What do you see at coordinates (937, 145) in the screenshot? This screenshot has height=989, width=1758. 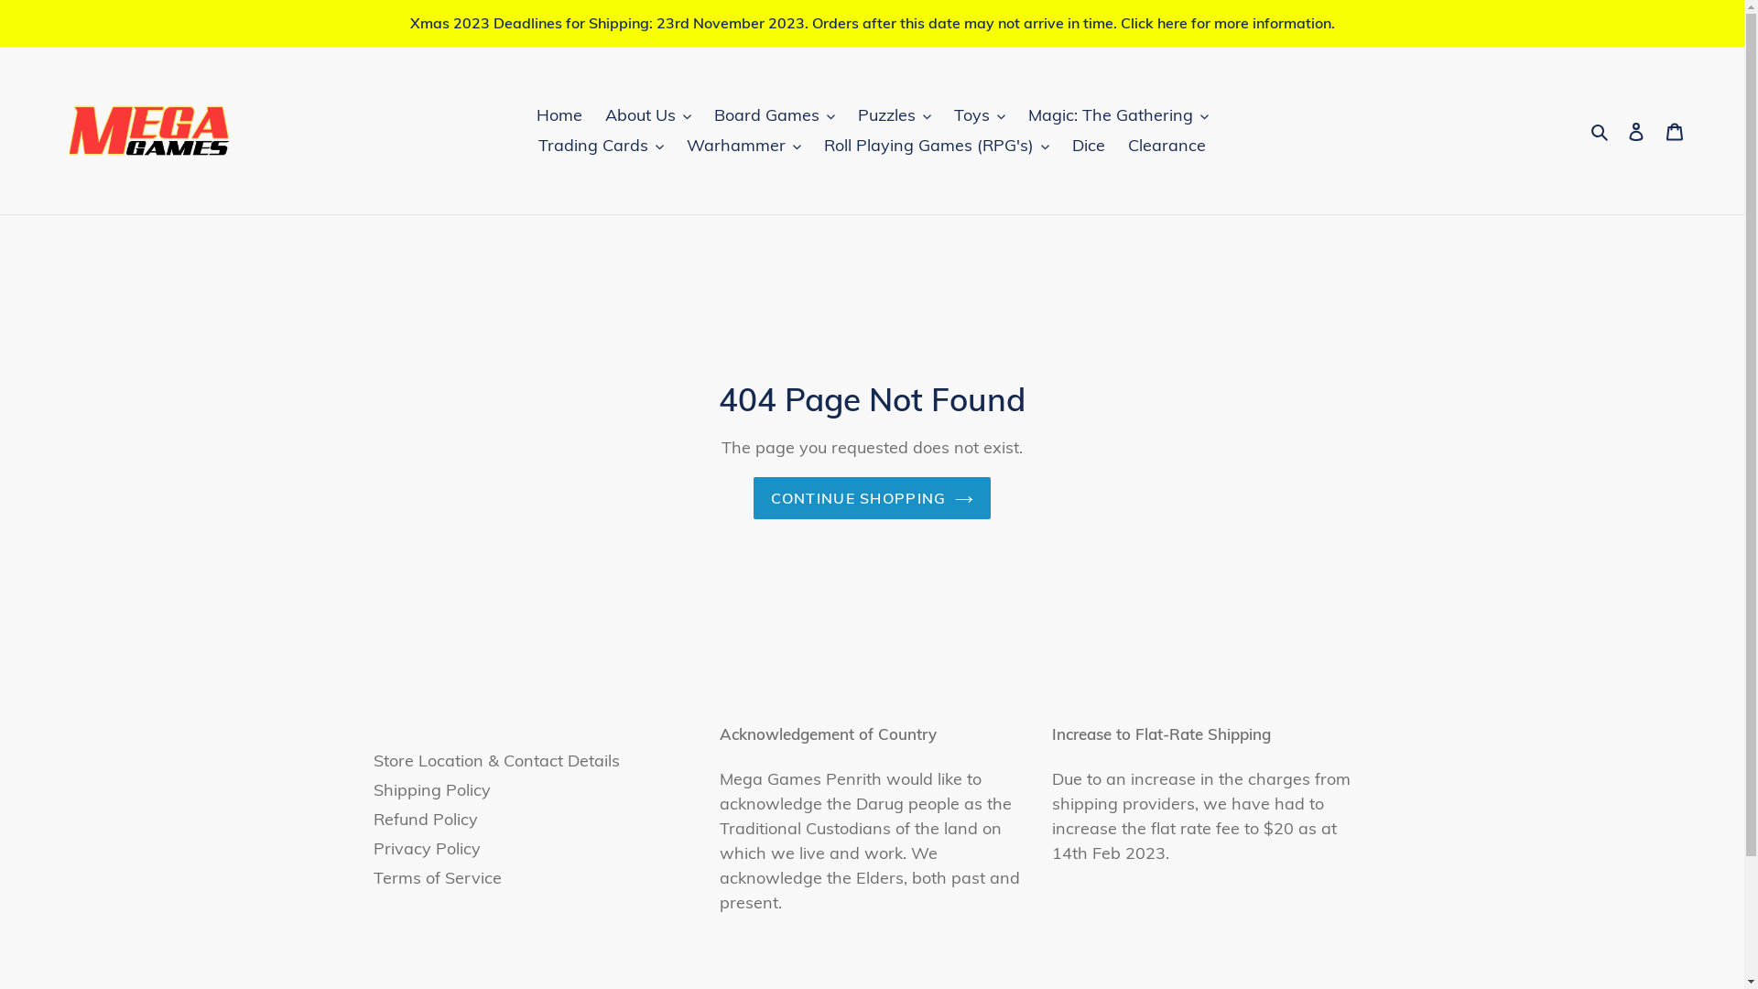 I see `Roll Playing Games (RPG's)` at bounding box center [937, 145].